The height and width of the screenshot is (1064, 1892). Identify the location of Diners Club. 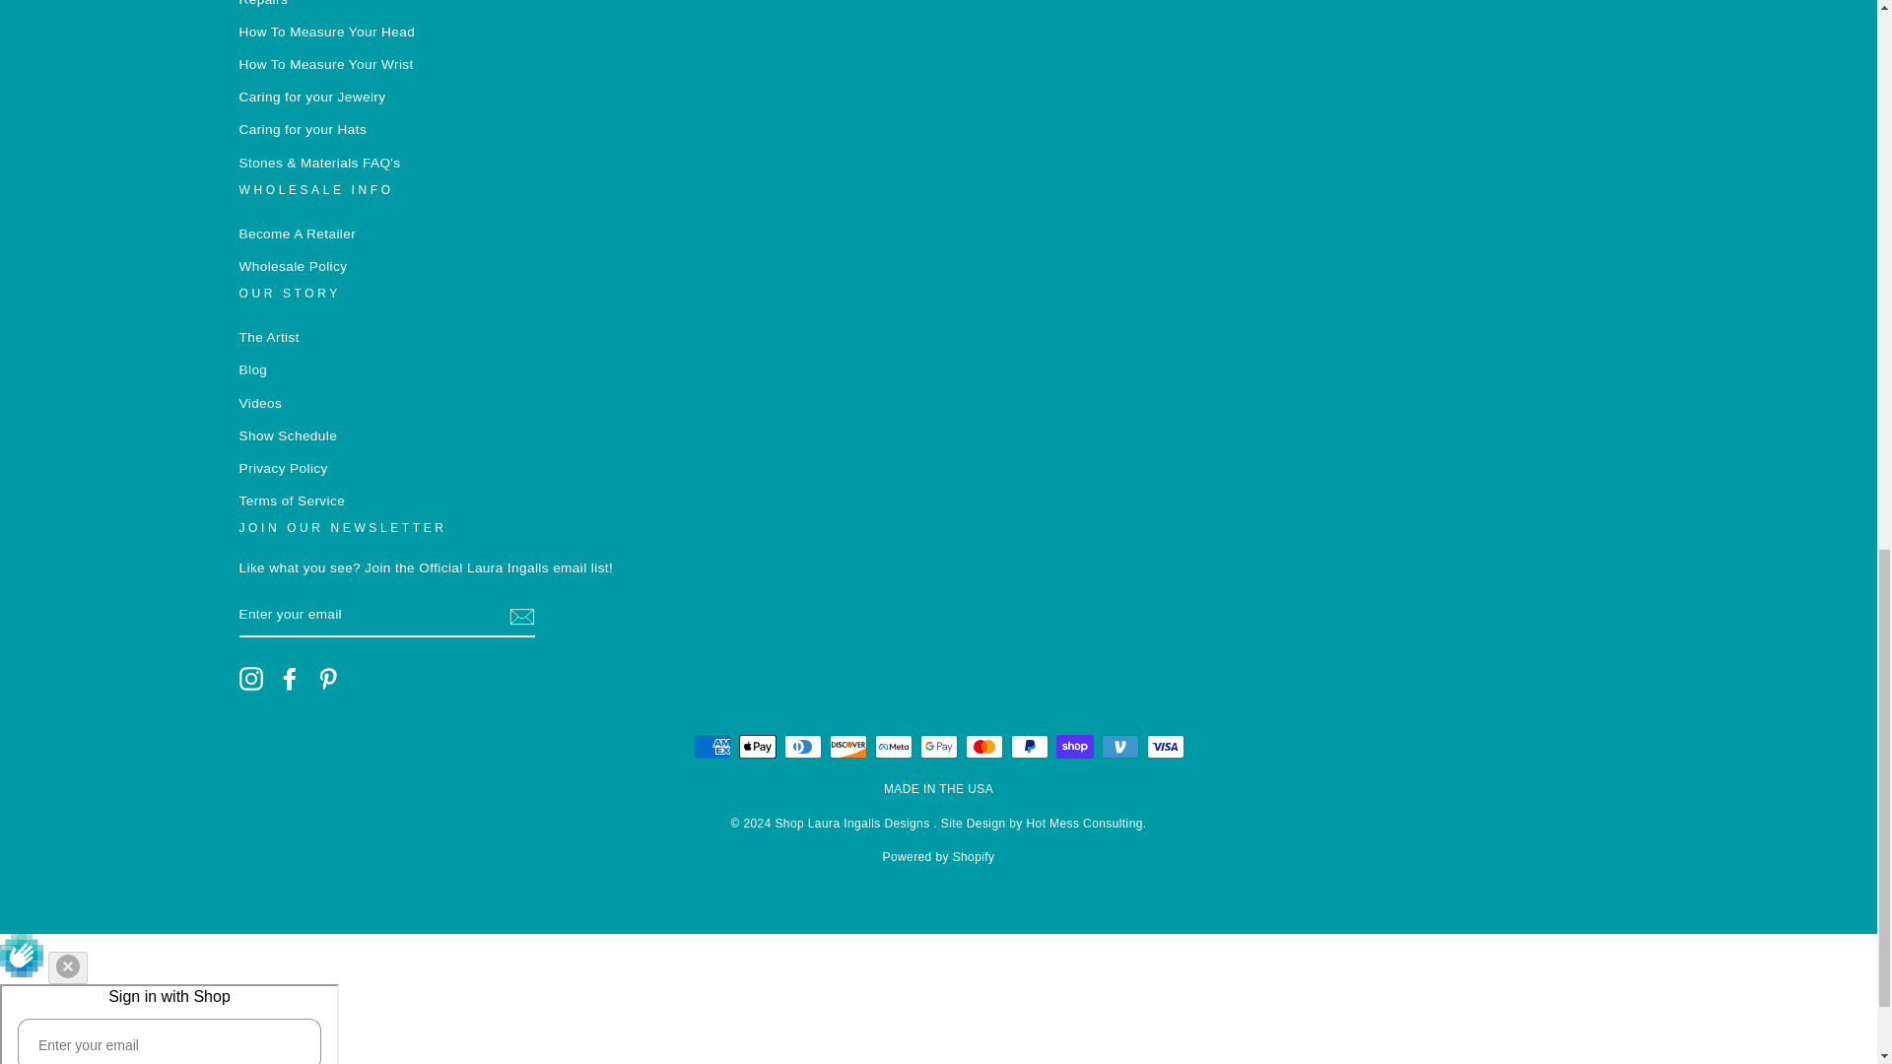
(802, 747).